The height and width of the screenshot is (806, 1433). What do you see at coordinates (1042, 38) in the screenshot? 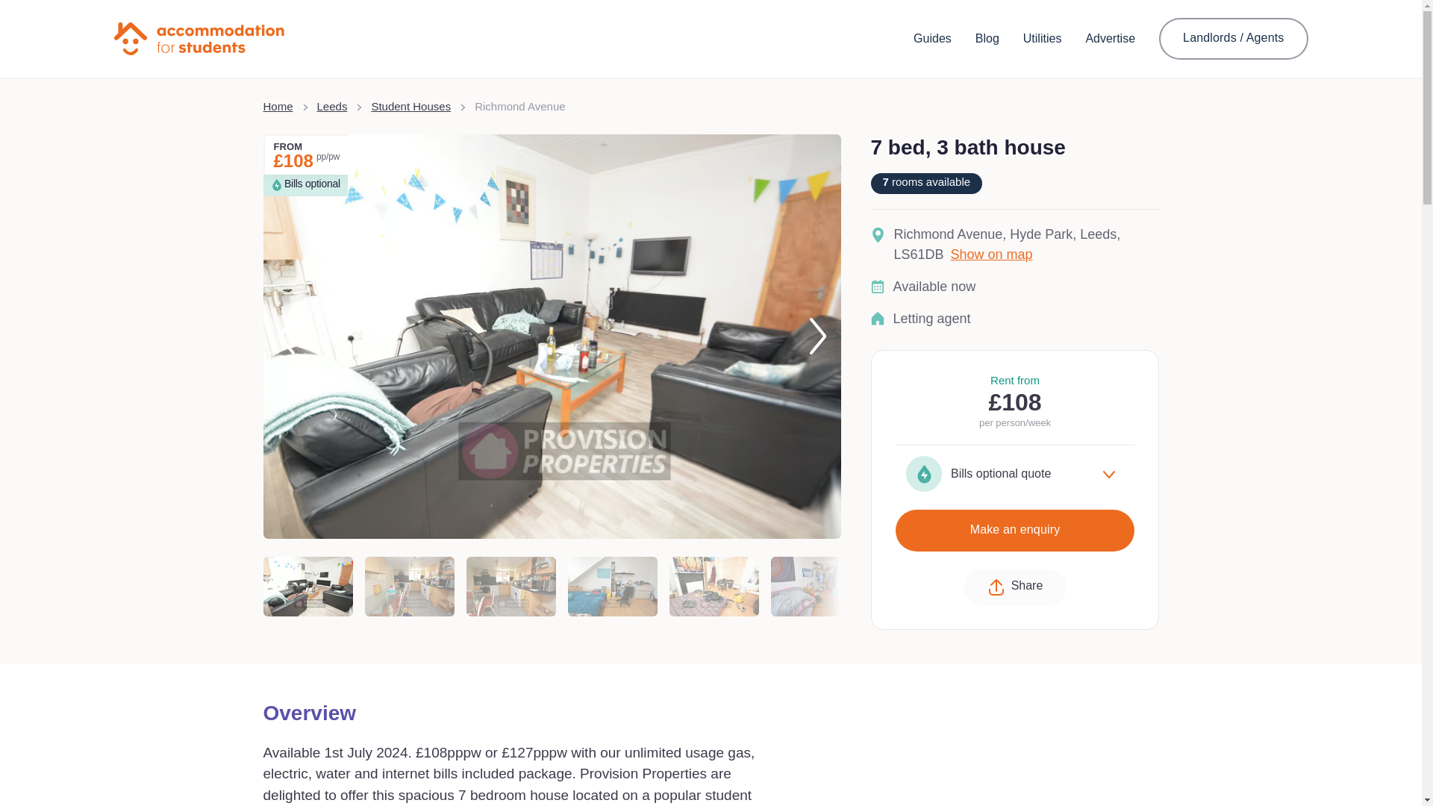
I see `Utilities` at bounding box center [1042, 38].